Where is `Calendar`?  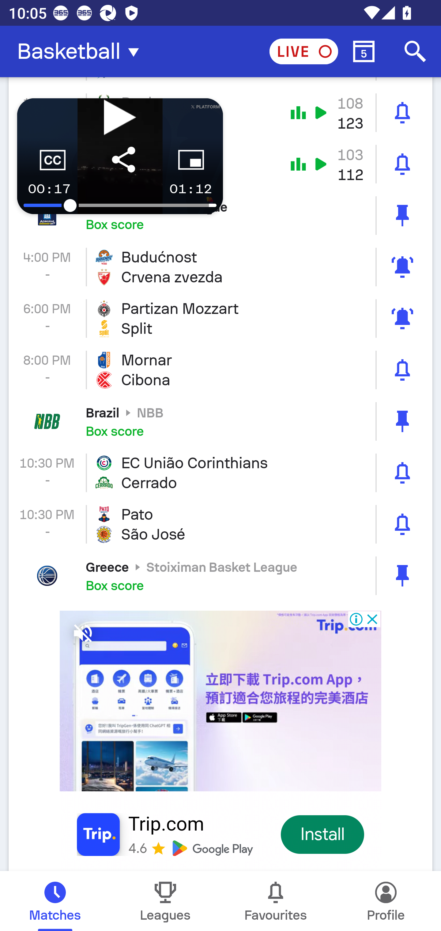
Calendar is located at coordinates (364, 51).